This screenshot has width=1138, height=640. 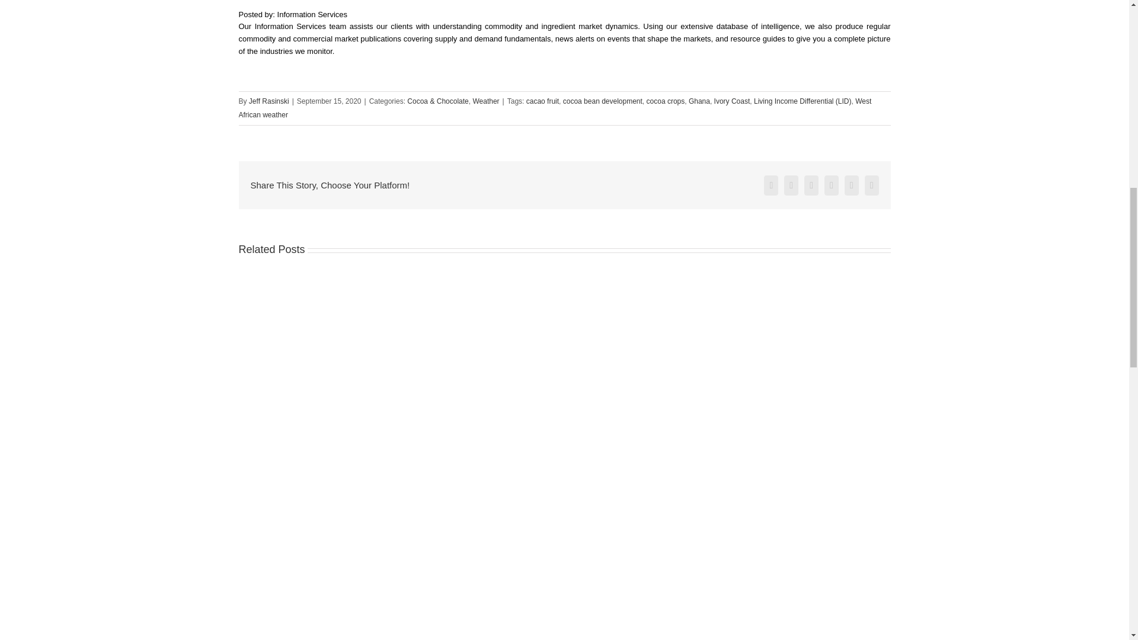 What do you see at coordinates (699, 101) in the screenshot?
I see `Ghana` at bounding box center [699, 101].